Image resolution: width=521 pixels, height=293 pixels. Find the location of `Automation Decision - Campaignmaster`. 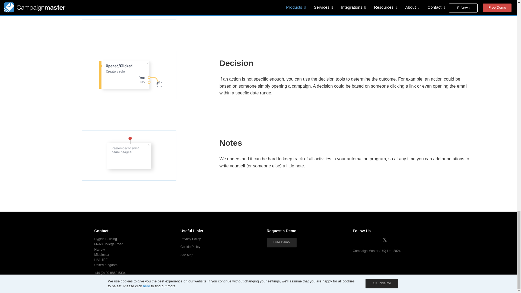

Automation Decision - Campaignmaster is located at coordinates (129, 75).